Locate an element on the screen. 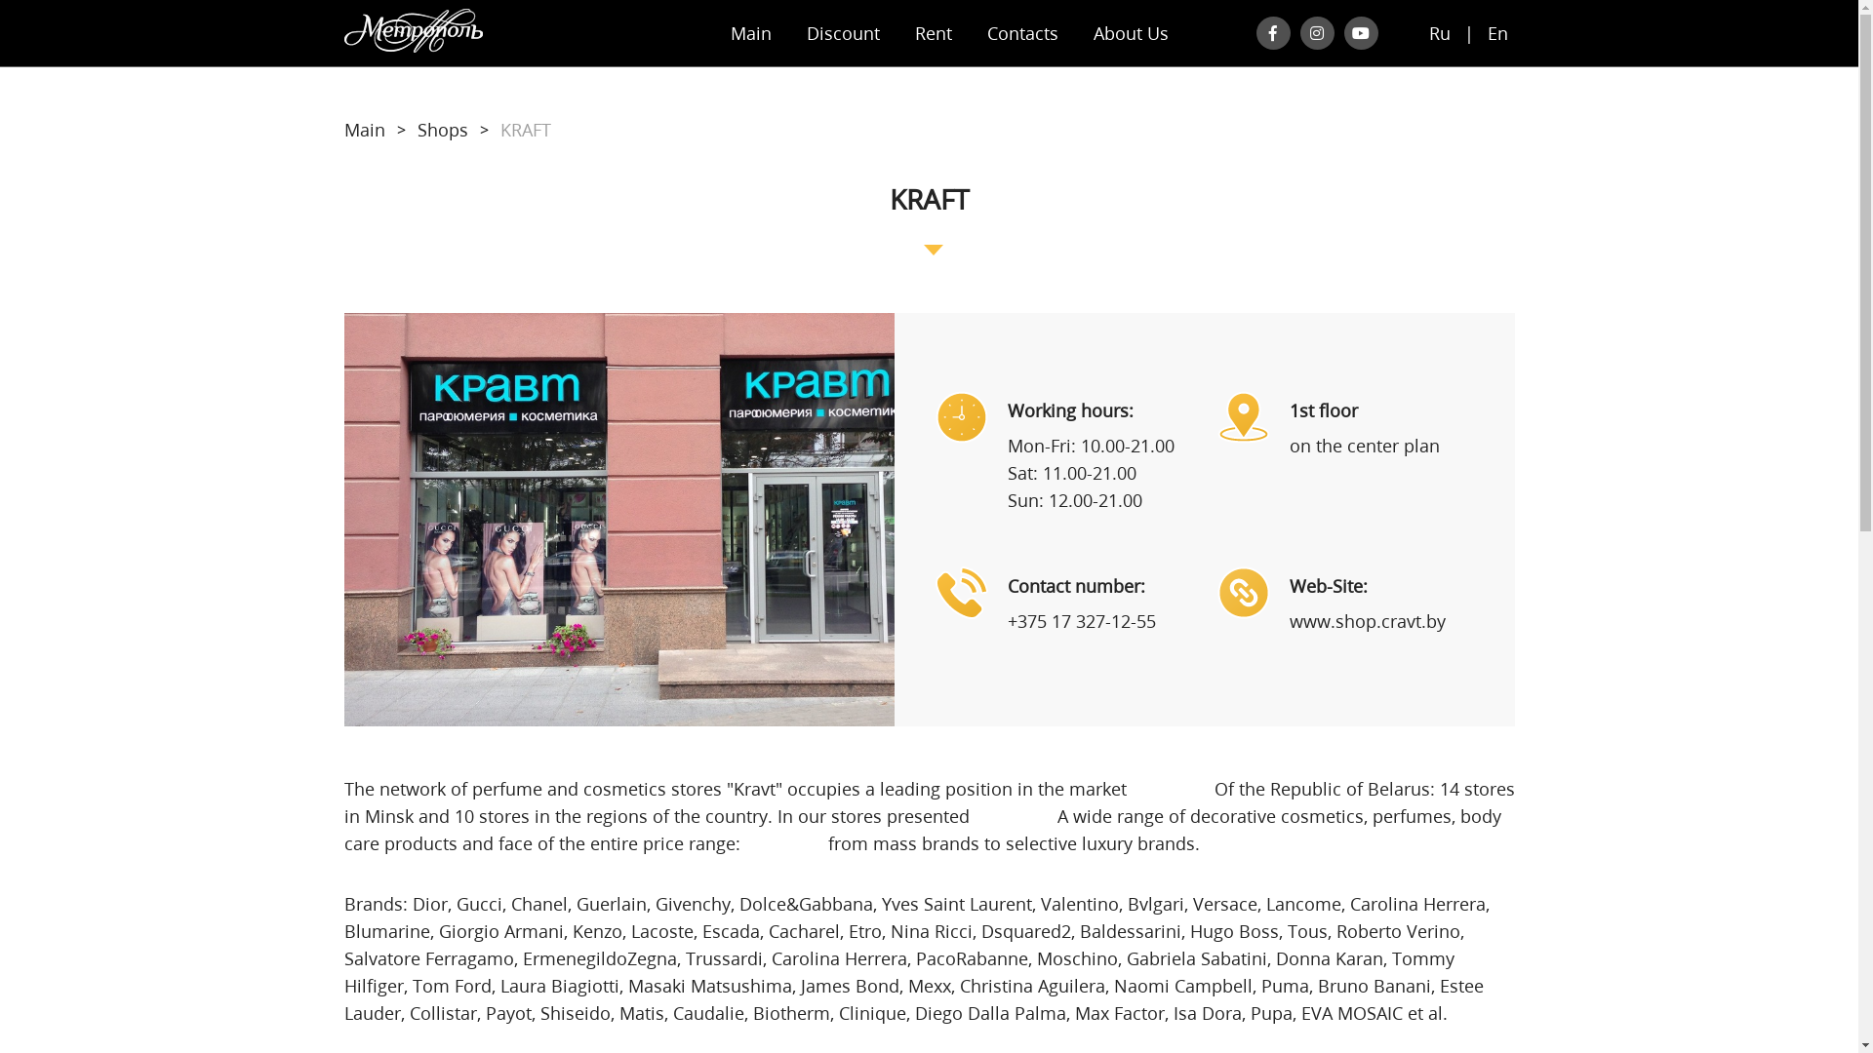 The width and height of the screenshot is (1873, 1053). Web-Site:
www.shop.cravt.by is located at coordinates (1359, 601).